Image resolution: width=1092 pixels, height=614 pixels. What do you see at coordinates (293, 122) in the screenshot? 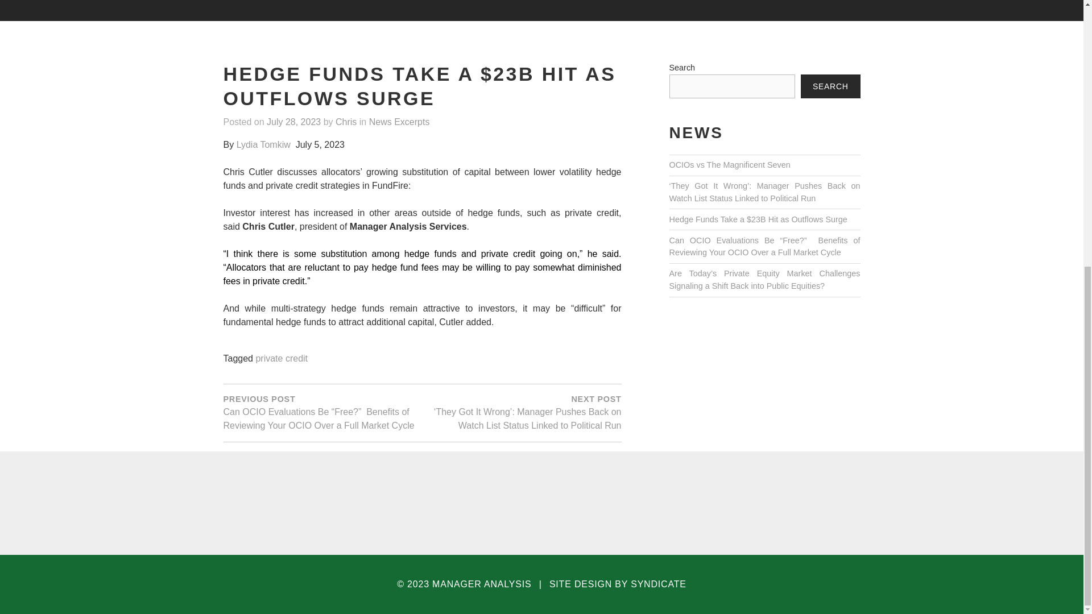
I see `July 28, 2023` at bounding box center [293, 122].